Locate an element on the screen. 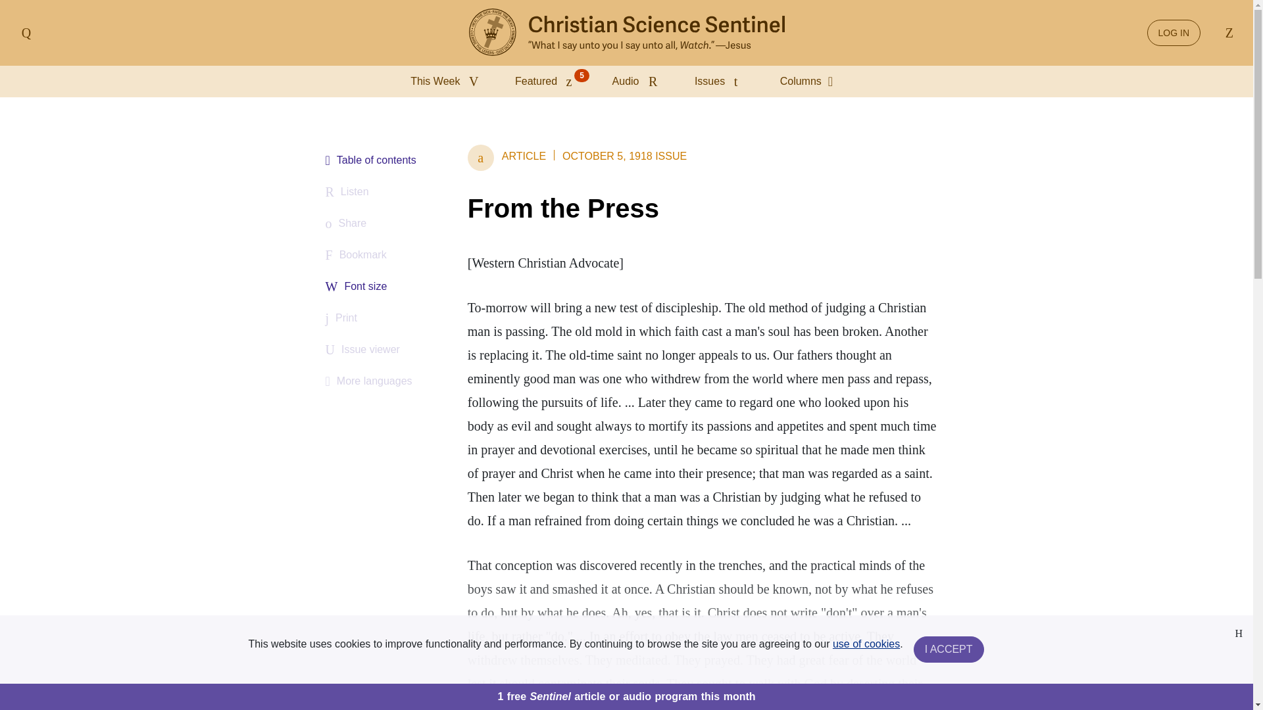 The height and width of the screenshot is (710, 1263). View Sentinel Columns and Sections is located at coordinates (811, 82).